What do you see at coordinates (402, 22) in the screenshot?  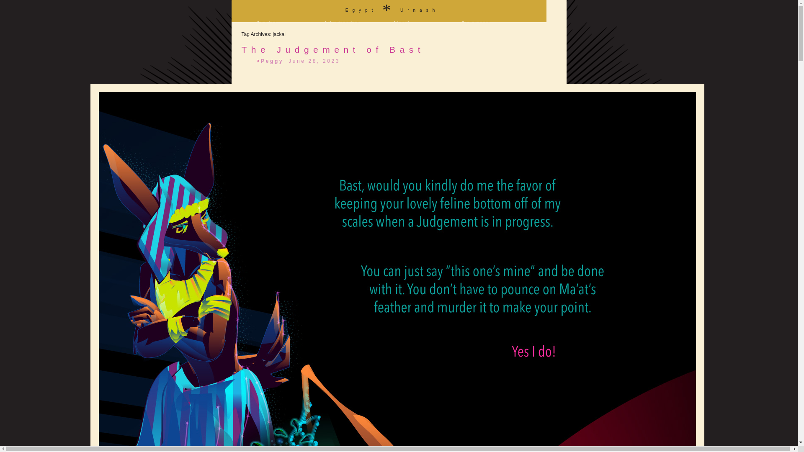 I see `About` at bounding box center [402, 22].